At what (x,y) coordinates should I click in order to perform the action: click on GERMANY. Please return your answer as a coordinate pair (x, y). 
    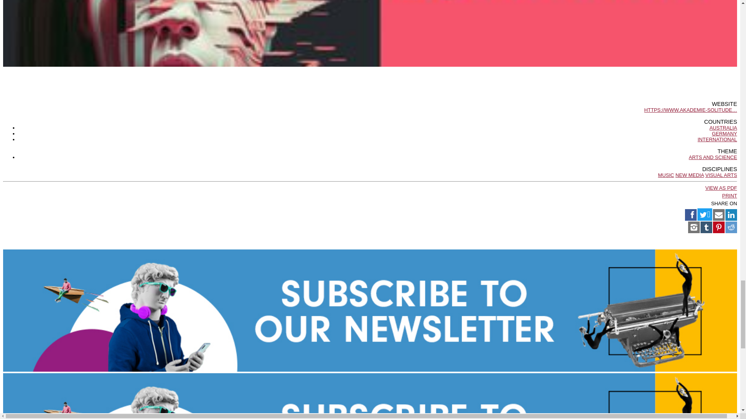
    Looking at the image, I should click on (724, 133).